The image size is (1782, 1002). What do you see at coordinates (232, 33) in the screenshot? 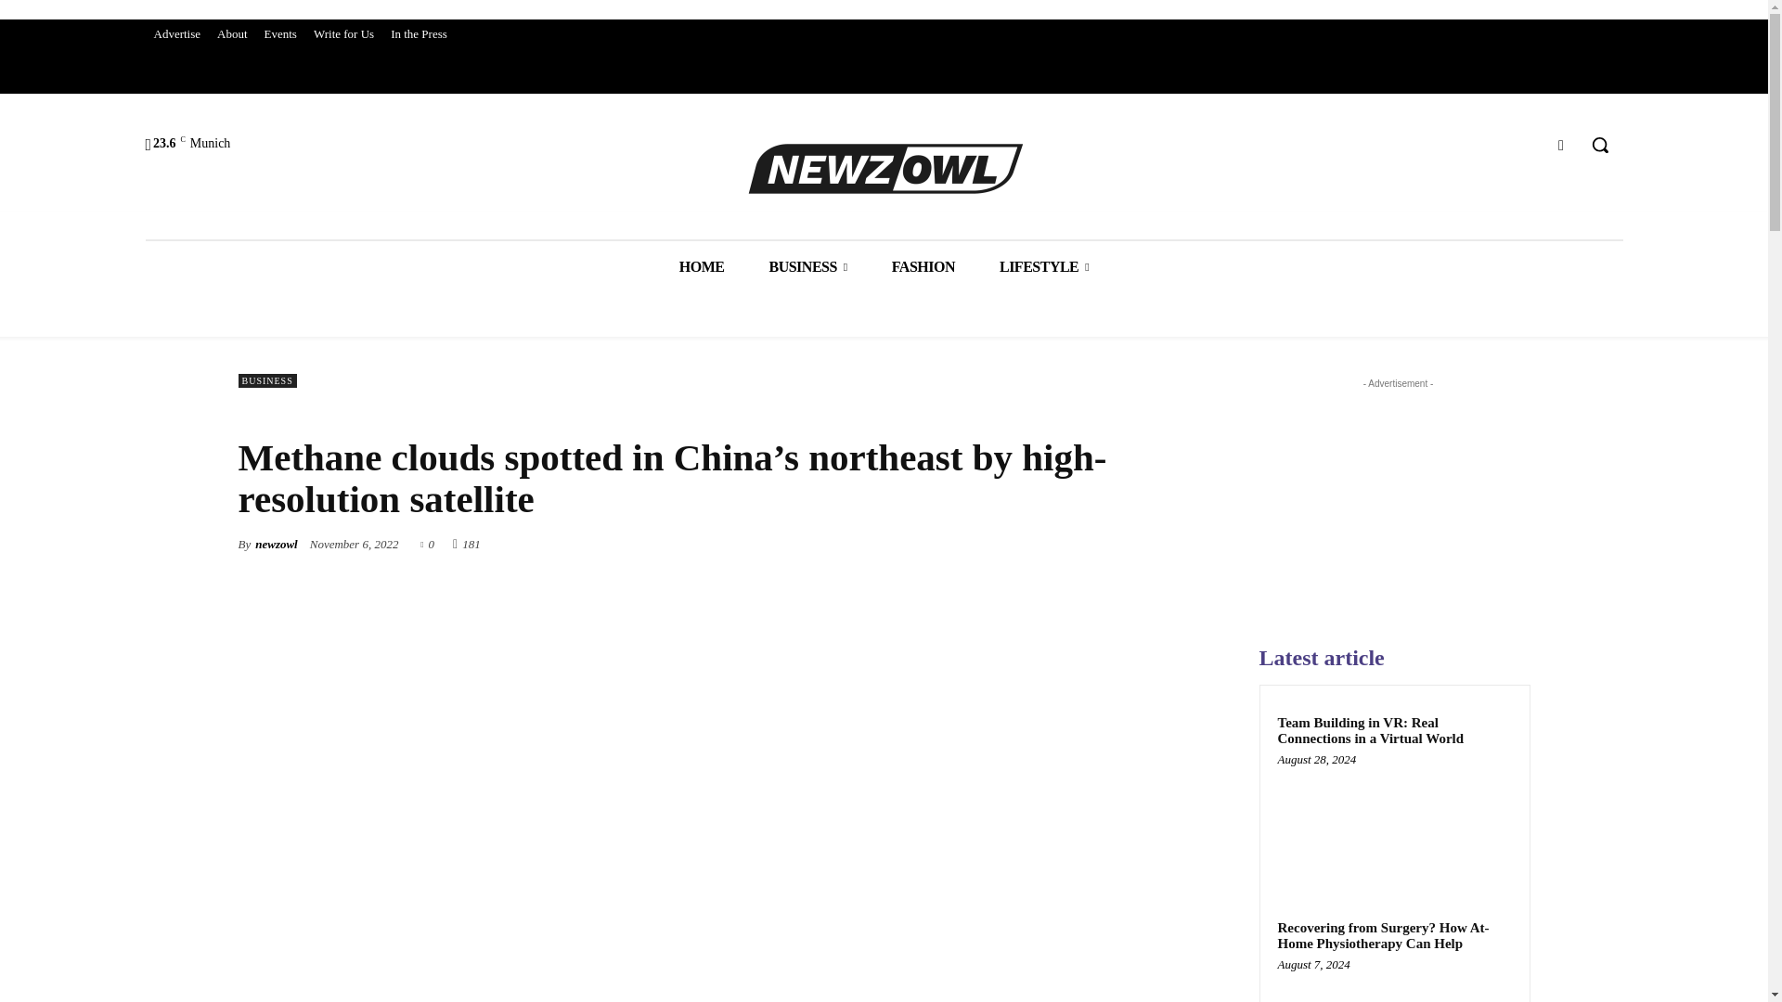
I see `About` at bounding box center [232, 33].